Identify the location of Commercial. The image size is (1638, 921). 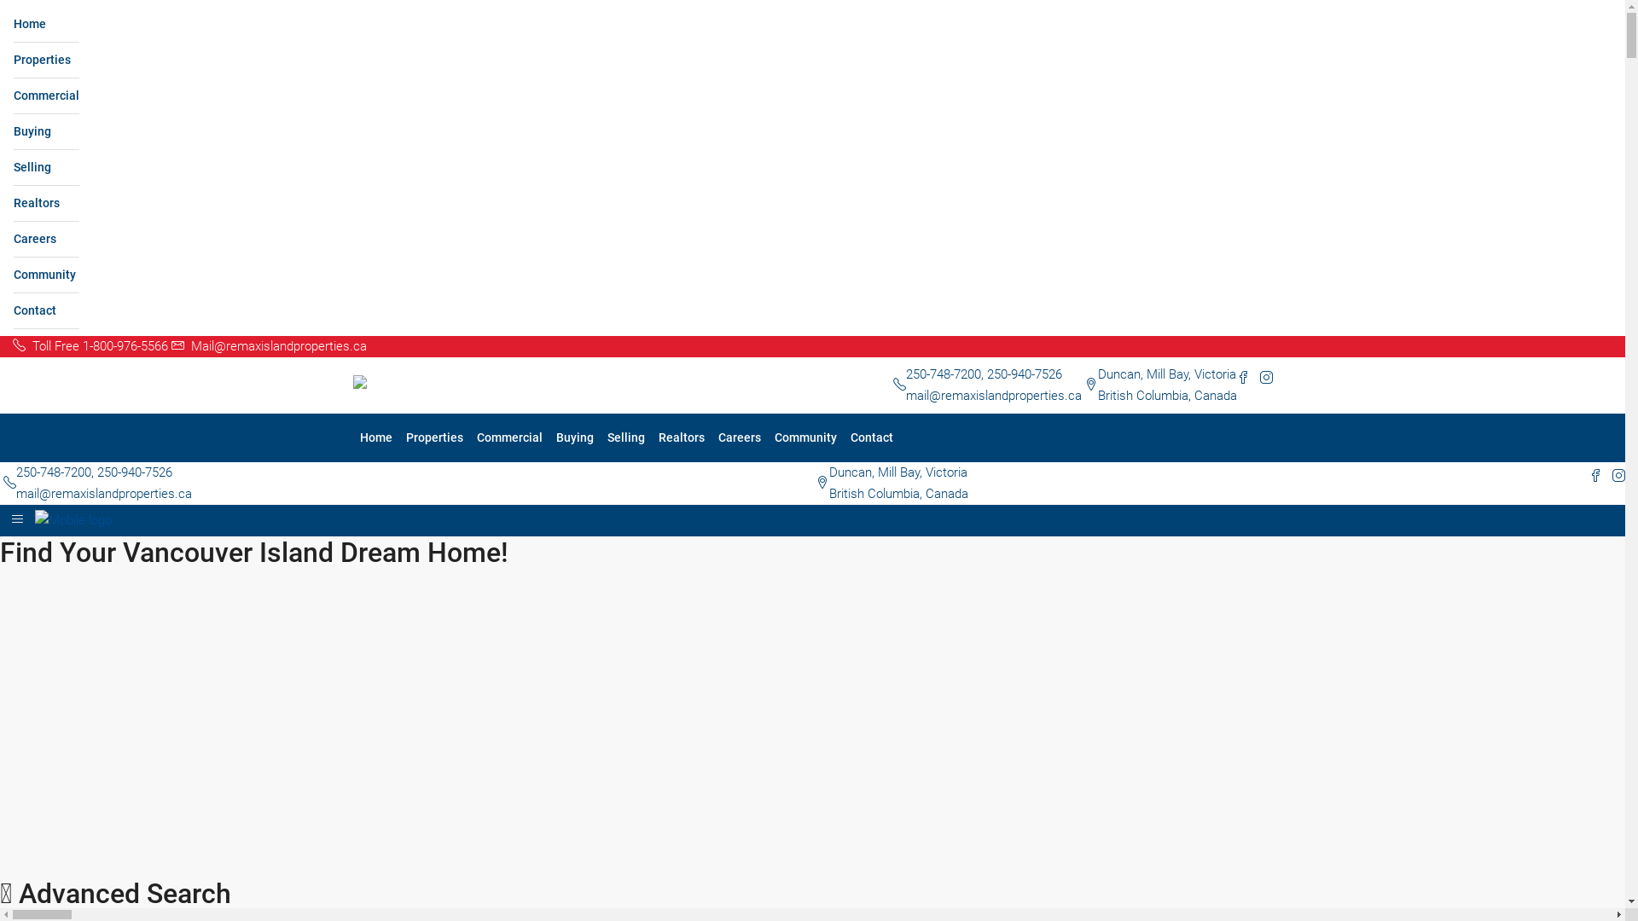
(508, 438).